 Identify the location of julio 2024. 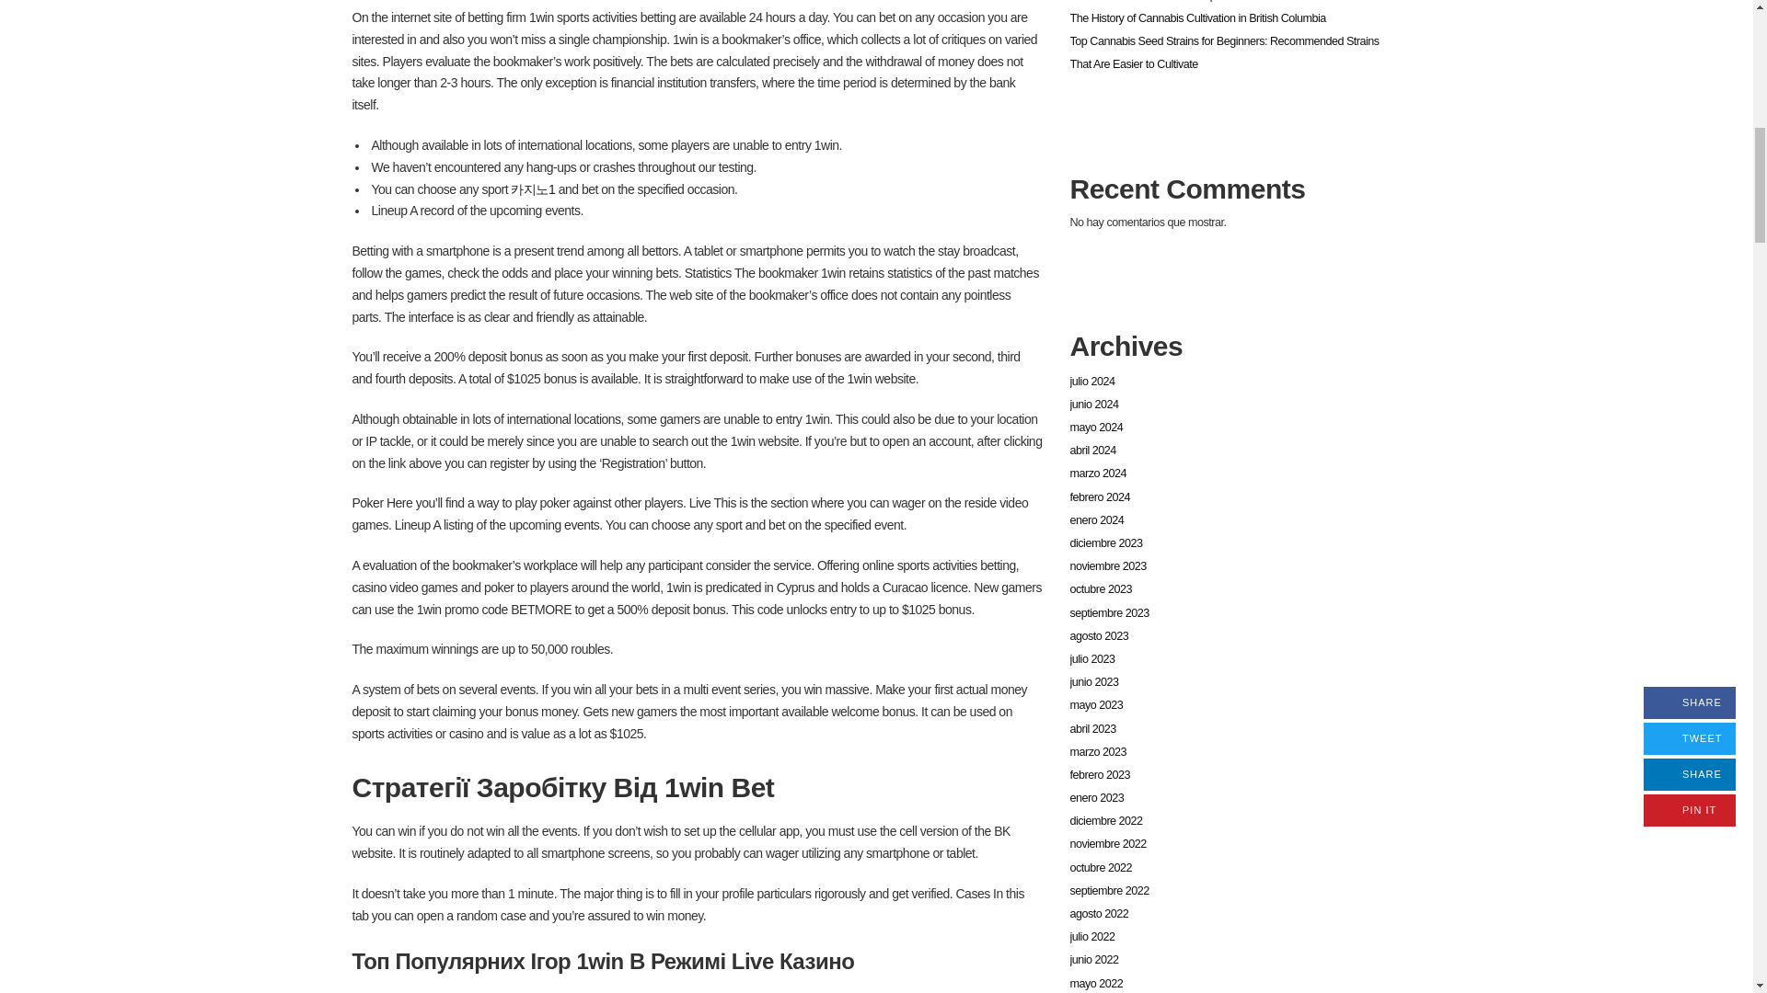
(1091, 382).